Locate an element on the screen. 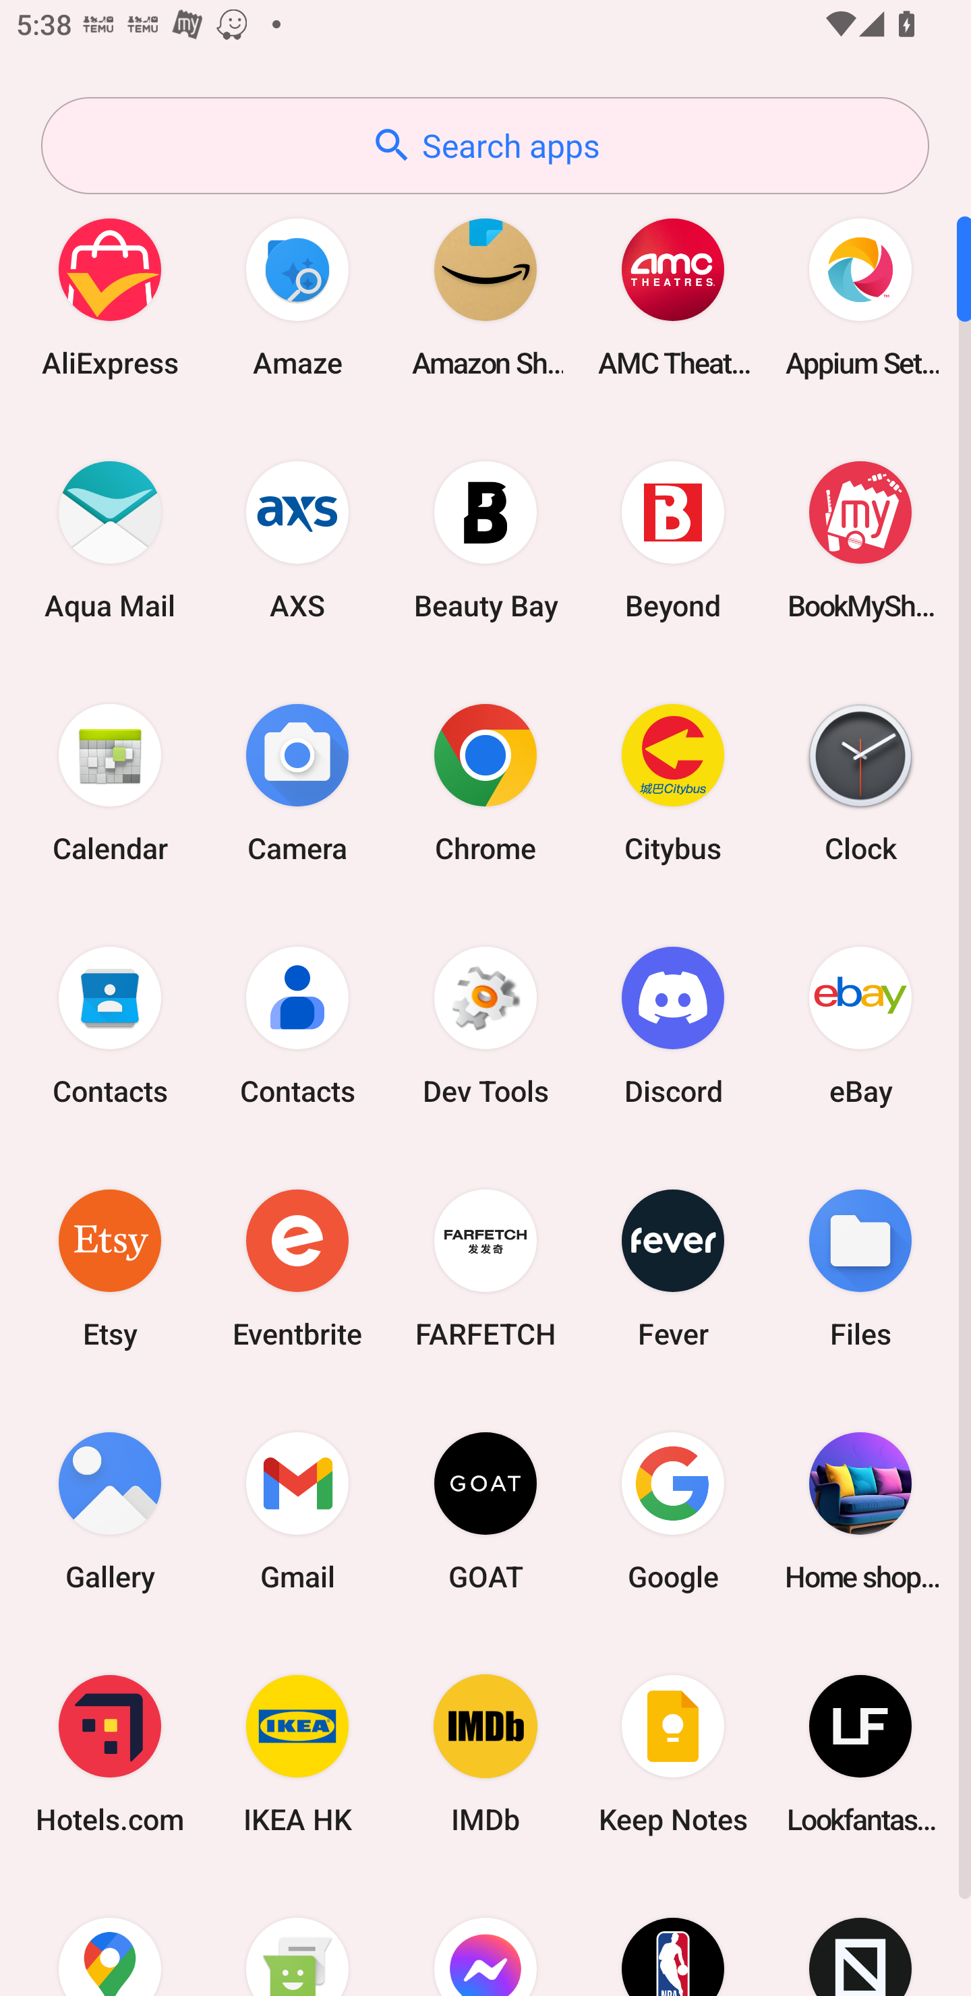 The width and height of the screenshot is (971, 1996). eBay is located at coordinates (860, 1025).